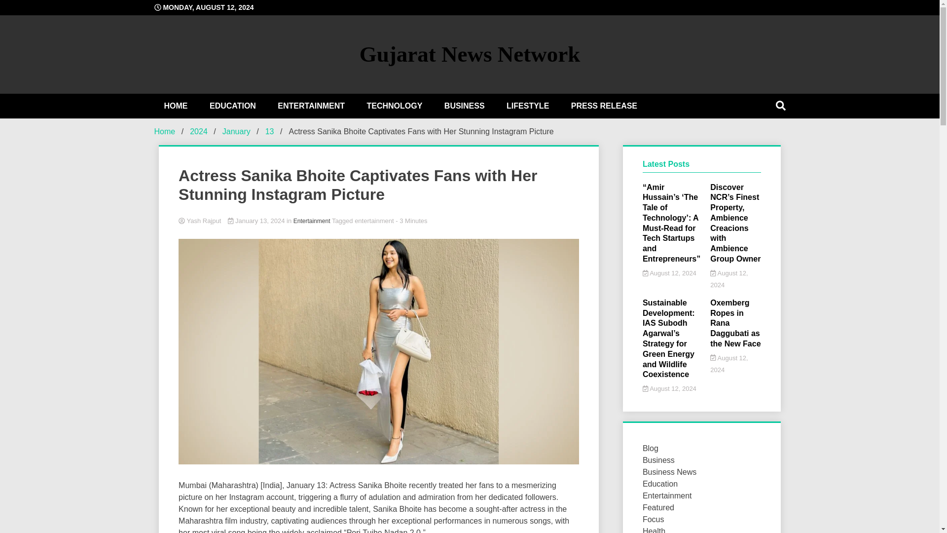 This screenshot has width=947, height=533. I want to click on 2024, so click(198, 131).